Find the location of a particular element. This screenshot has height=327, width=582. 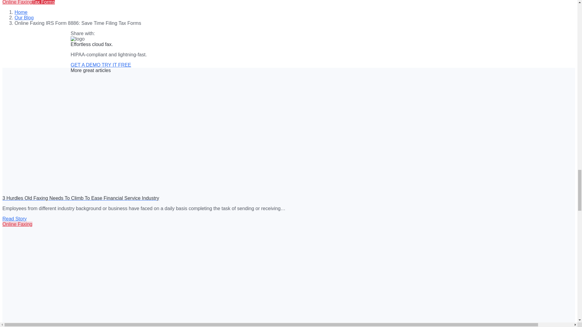

Facebook is located at coordinates (10, 64).